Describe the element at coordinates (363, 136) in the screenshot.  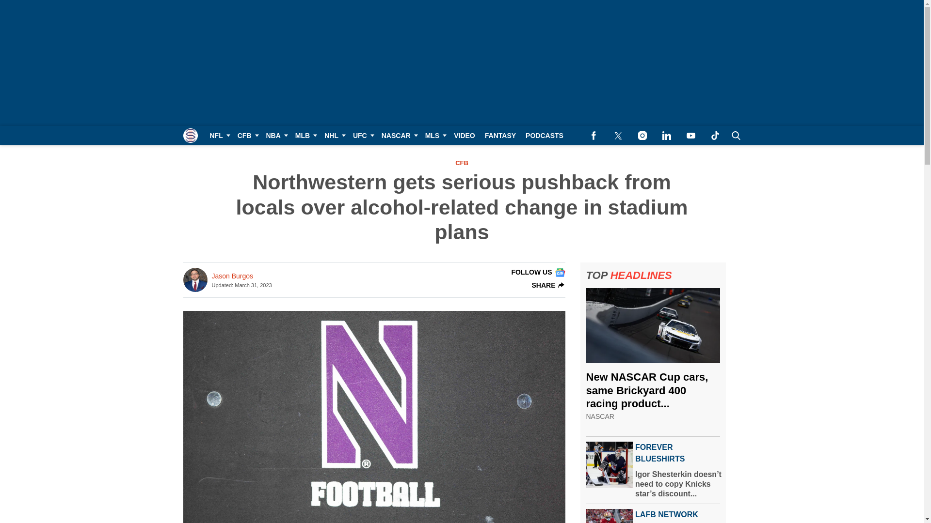
I see `UFC` at that location.